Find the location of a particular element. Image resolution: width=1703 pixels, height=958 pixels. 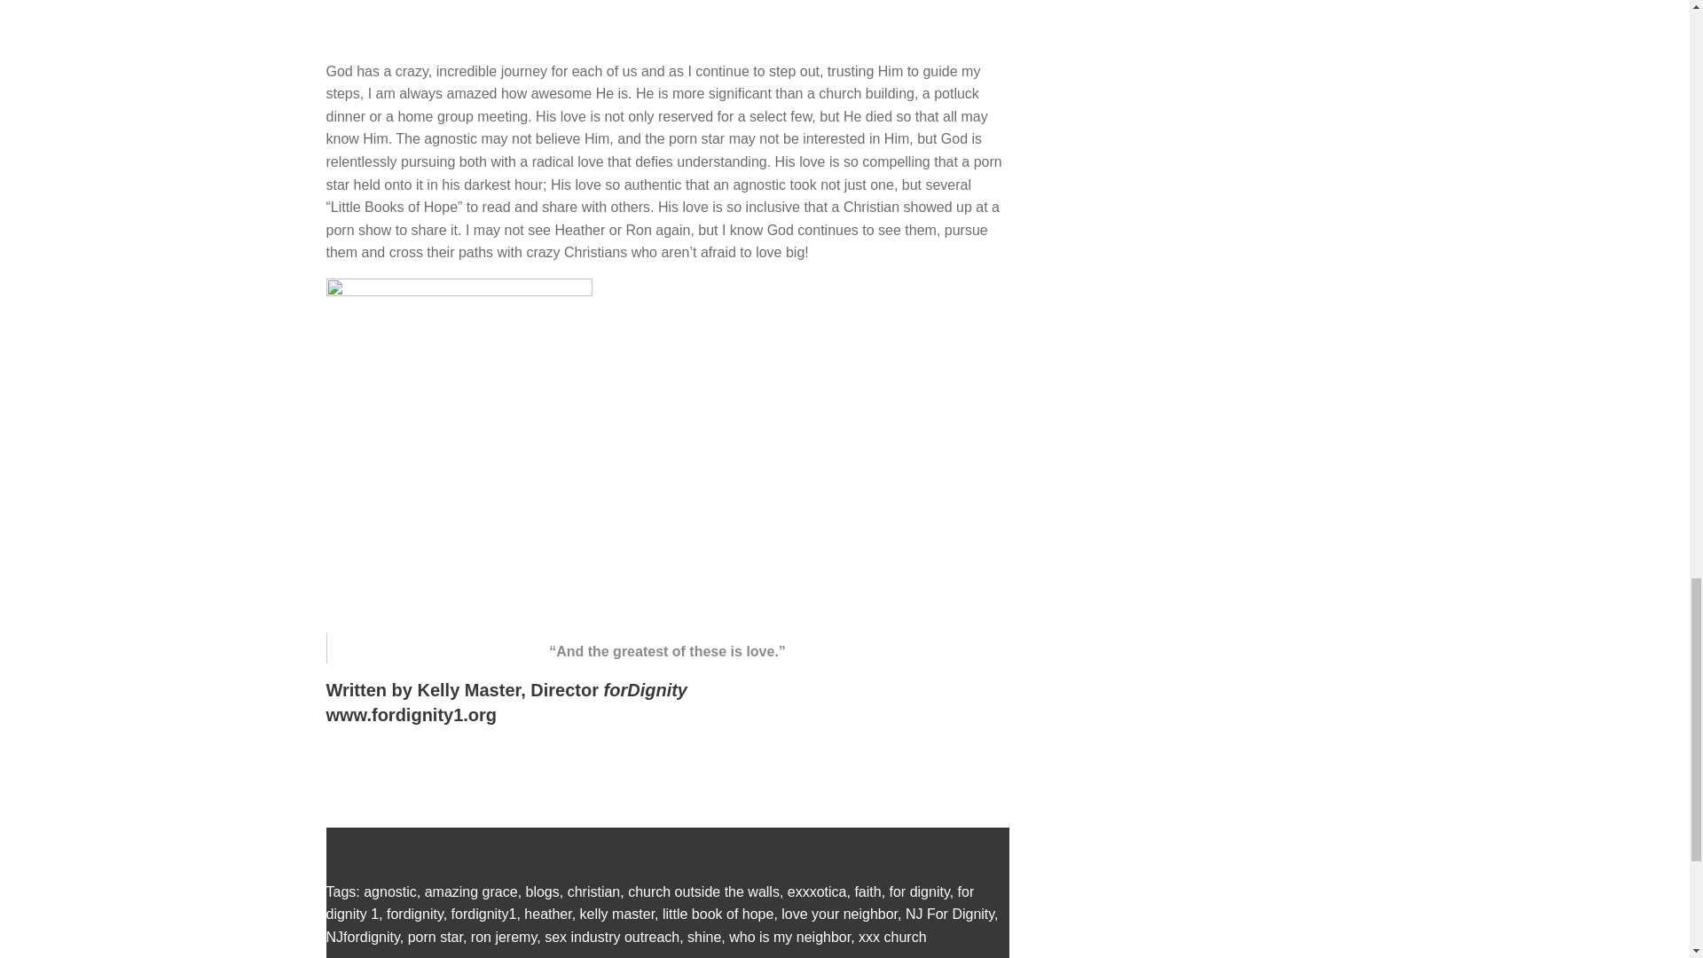

love your neighbor is located at coordinates (839, 914).